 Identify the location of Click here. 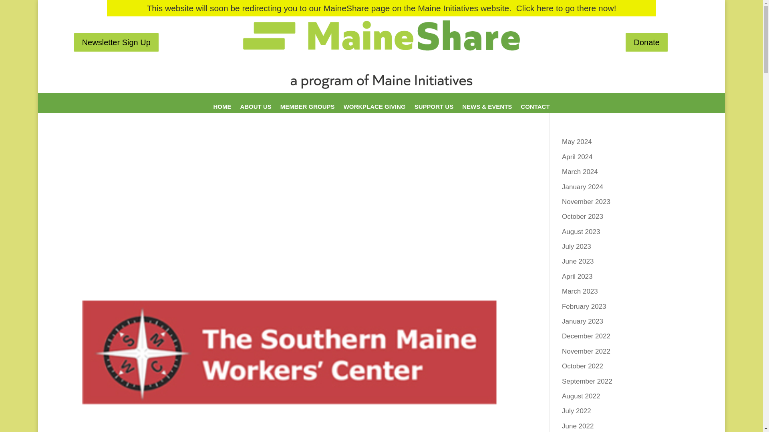
(535, 8).